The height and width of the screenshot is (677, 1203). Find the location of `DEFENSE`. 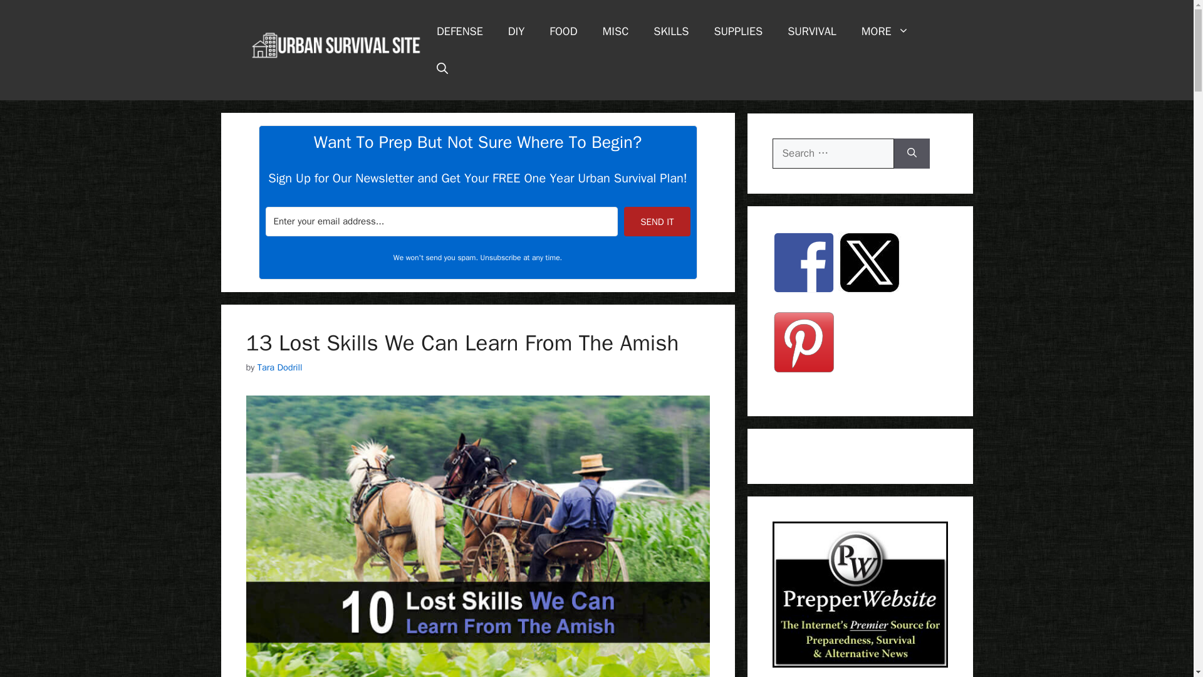

DEFENSE is located at coordinates (460, 31).